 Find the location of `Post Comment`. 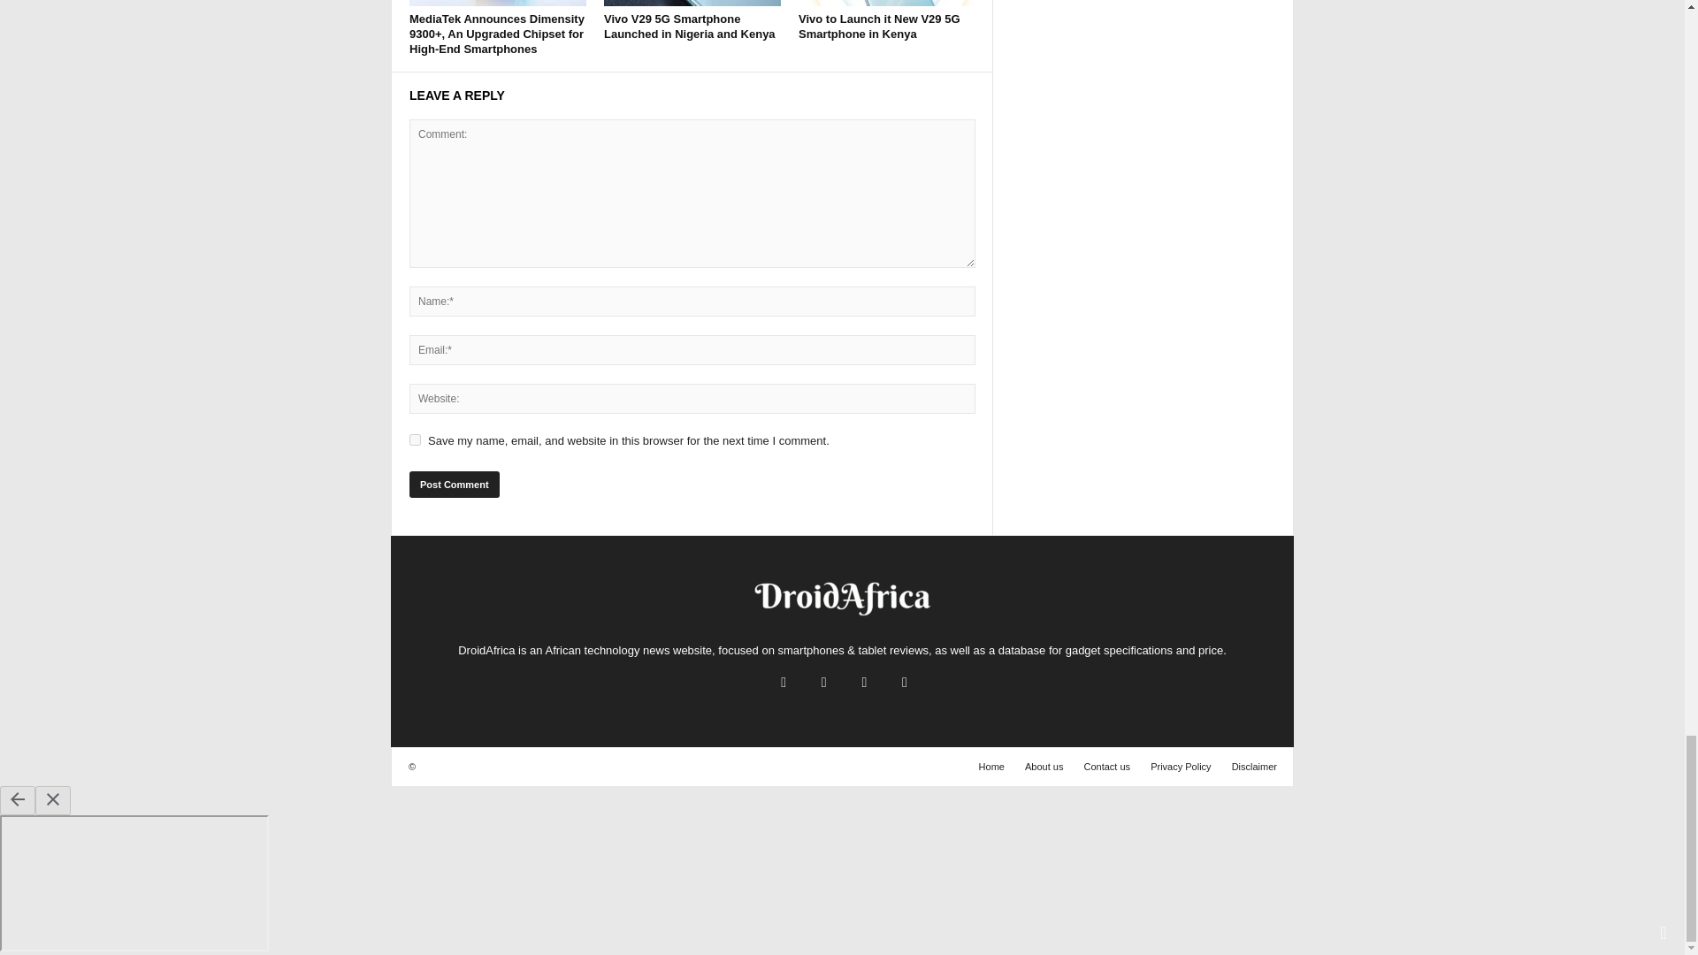

Post Comment is located at coordinates (454, 485).